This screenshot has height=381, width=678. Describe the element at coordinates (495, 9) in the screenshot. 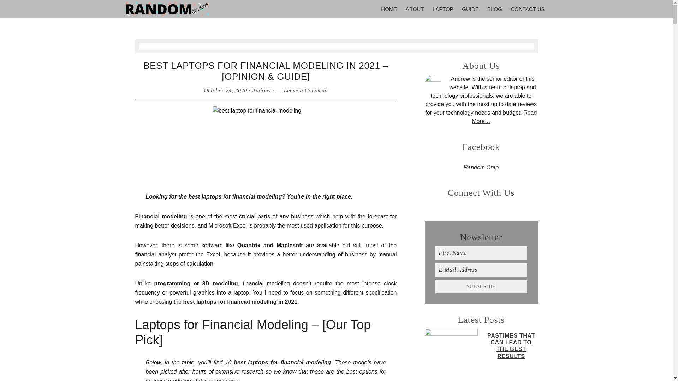

I see `BLOG` at that location.